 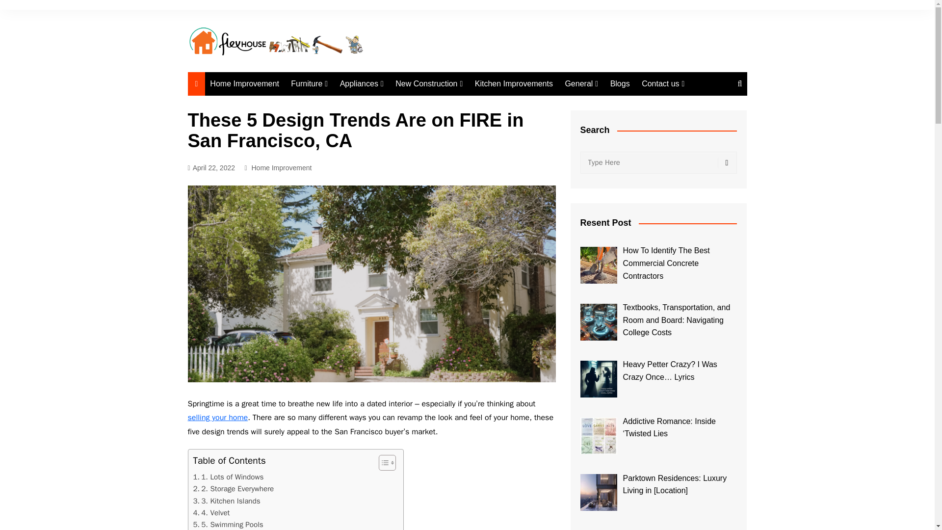 What do you see at coordinates (445, 104) in the screenshot?
I see `Home Inspections` at bounding box center [445, 104].